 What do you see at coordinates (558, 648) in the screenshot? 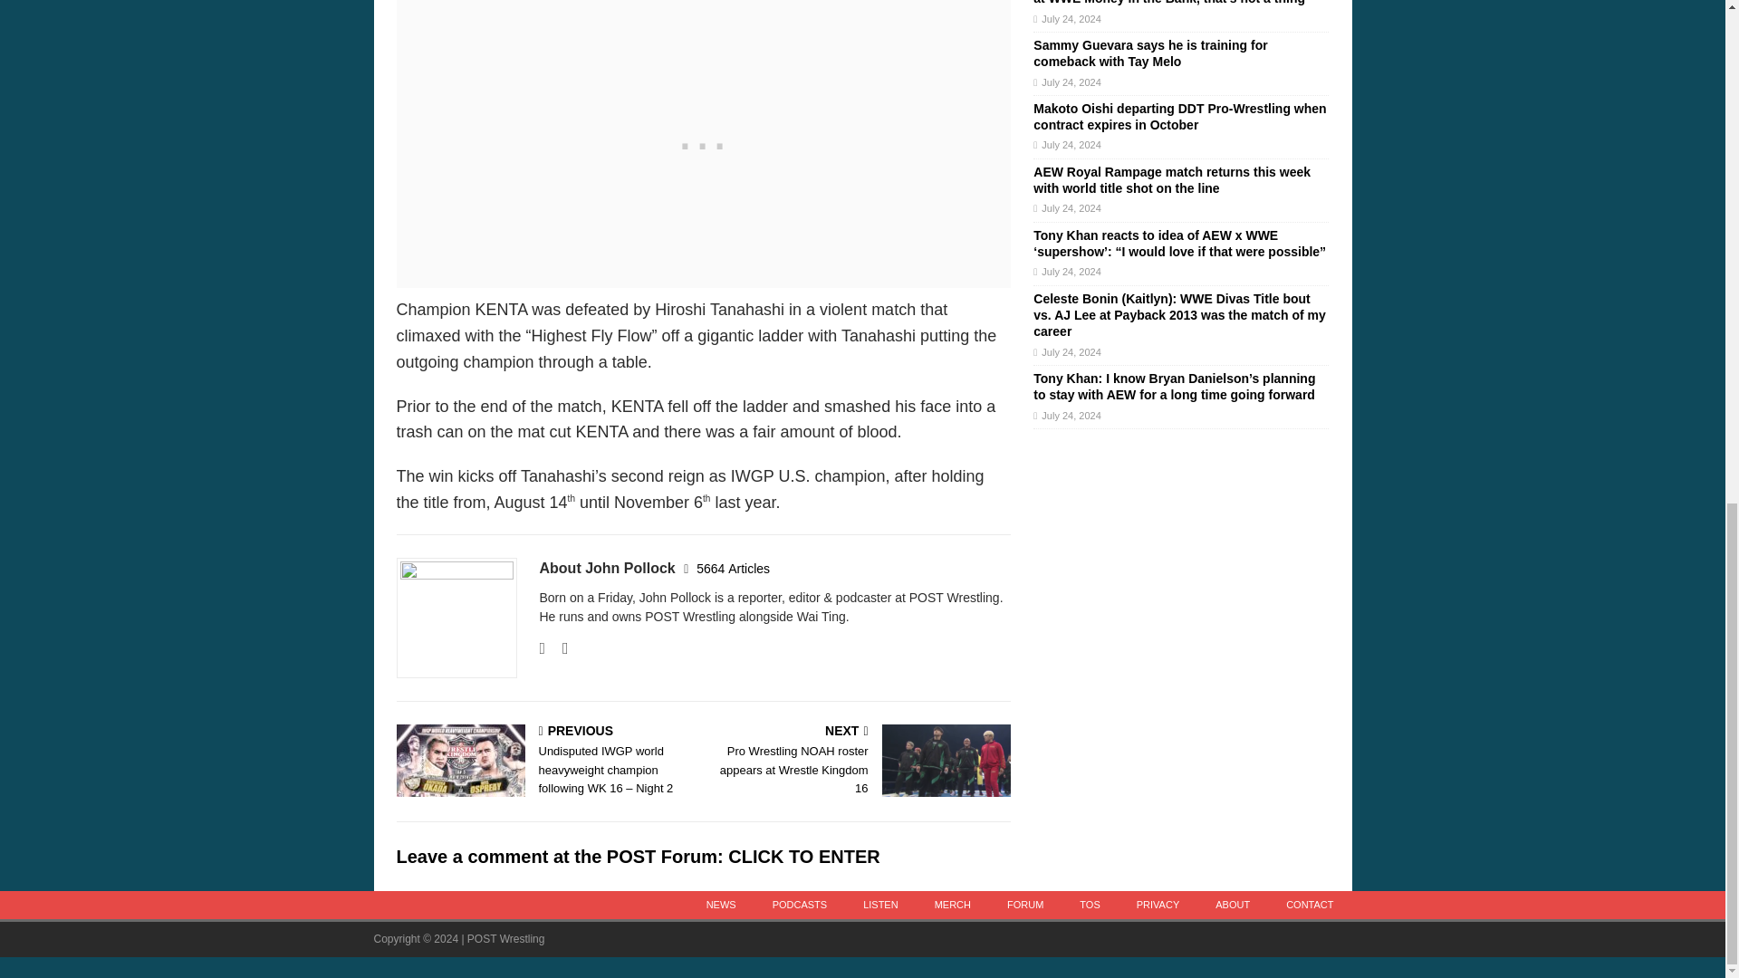
I see `Follow John Pollock on Instagram` at bounding box center [558, 648].